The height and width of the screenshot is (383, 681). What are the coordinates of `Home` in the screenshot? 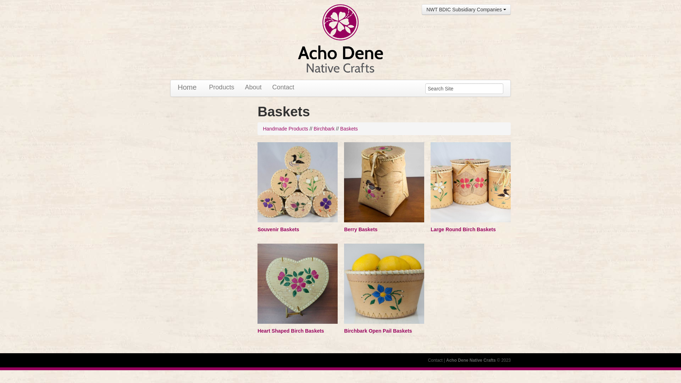 It's located at (187, 87).